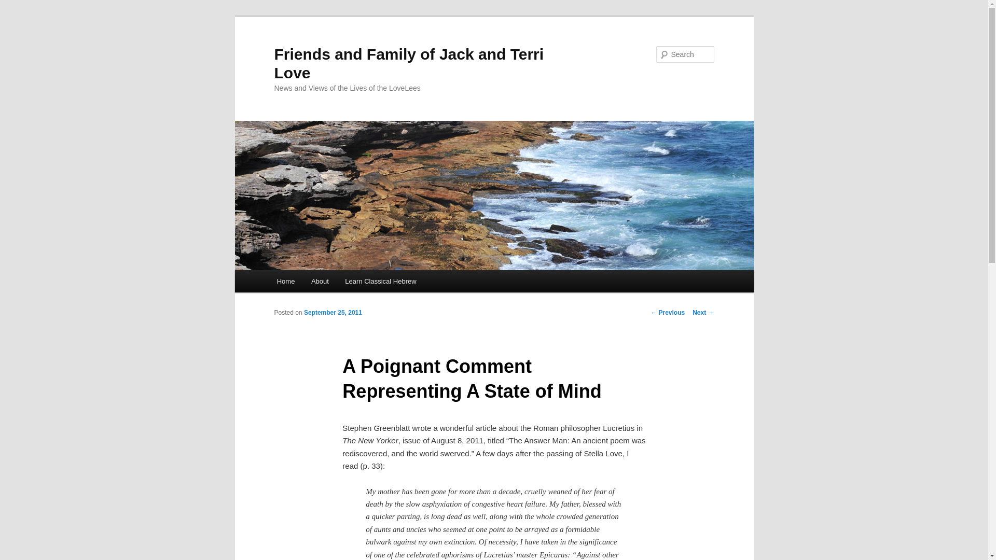 The height and width of the screenshot is (560, 996). Describe the element at coordinates (17, 6) in the screenshot. I see `Search` at that location.